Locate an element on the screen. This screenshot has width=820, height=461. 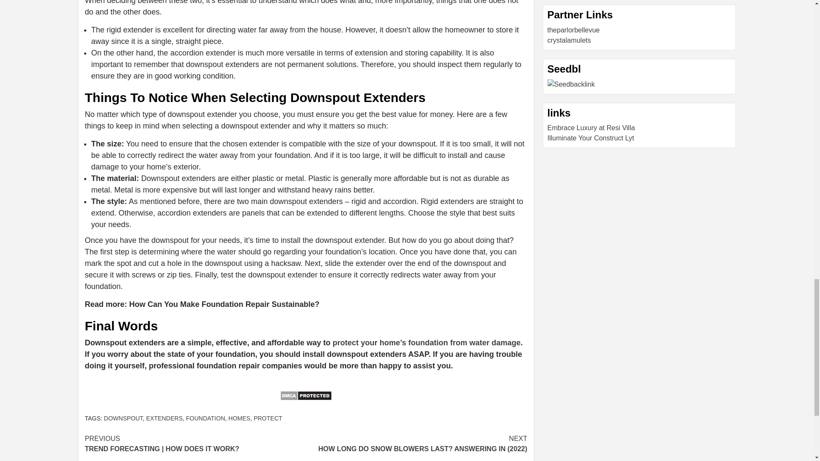
FOUNDATION is located at coordinates (206, 418).